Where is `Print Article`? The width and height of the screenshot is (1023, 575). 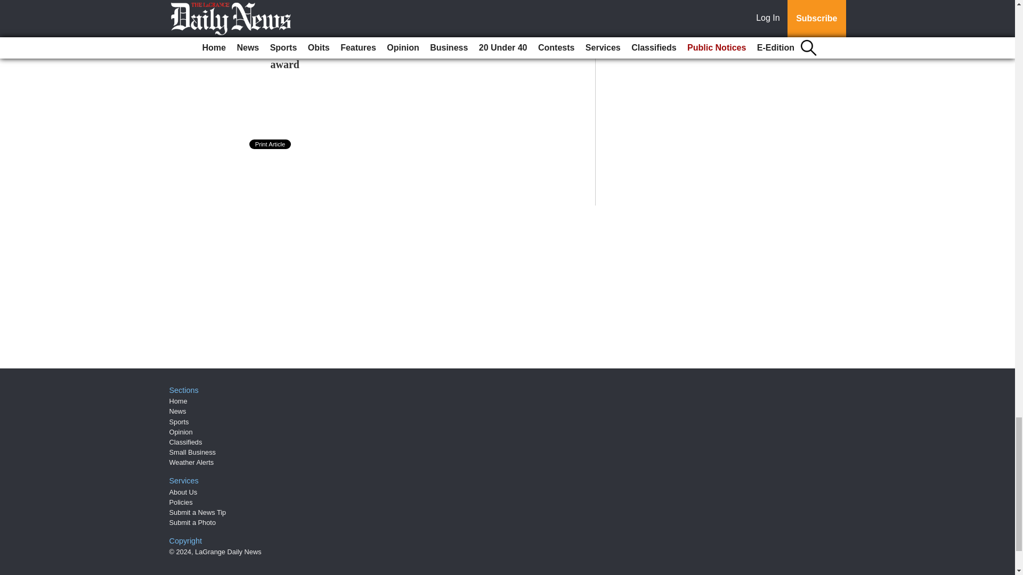
Print Article is located at coordinates (271, 144).